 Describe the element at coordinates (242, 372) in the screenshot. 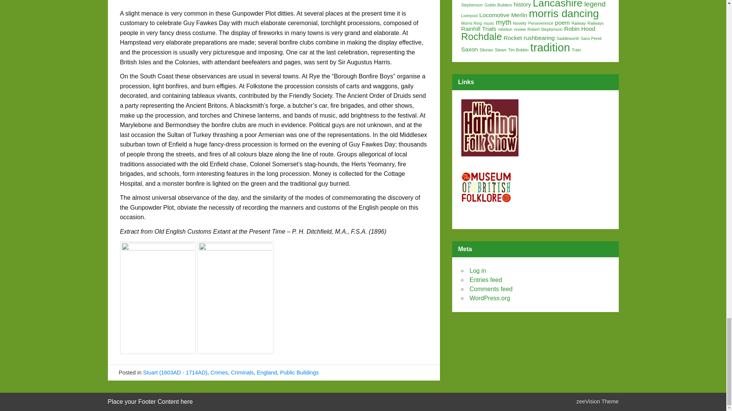

I see `Criminals` at that location.